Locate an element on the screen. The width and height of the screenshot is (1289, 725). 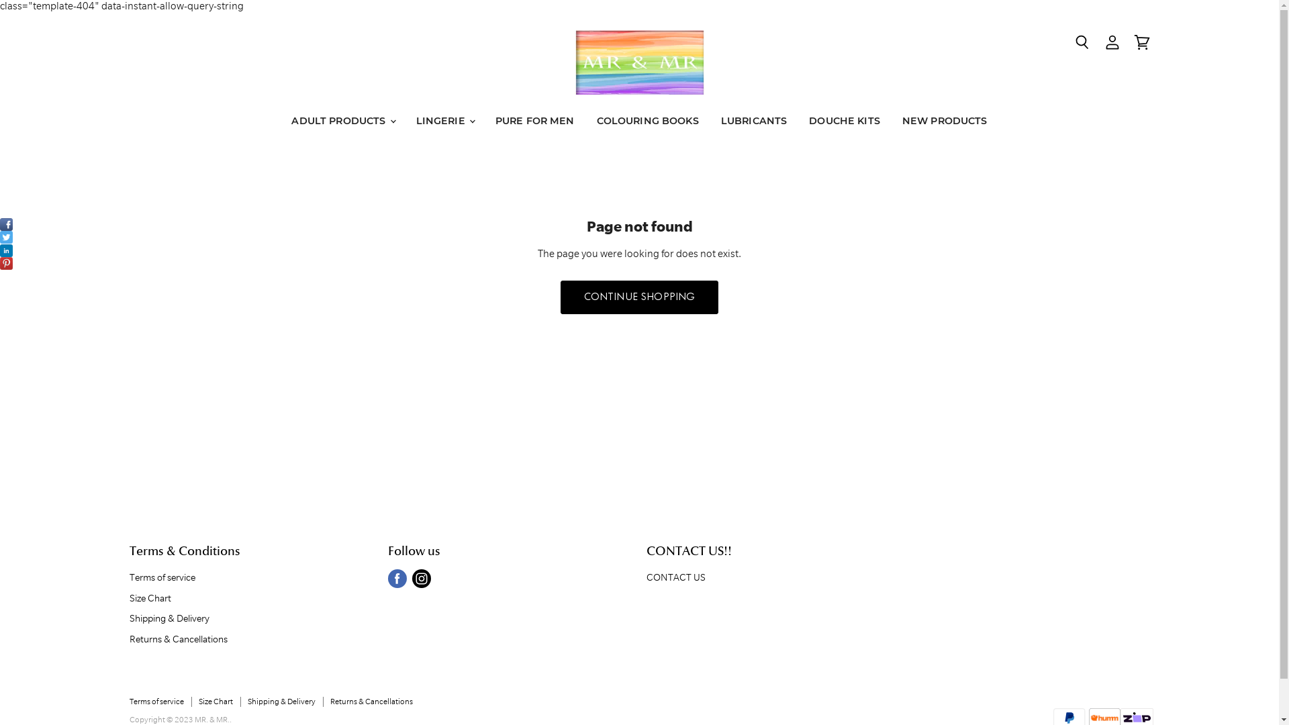
Find us on Facebook is located at coordinates (397, 579).